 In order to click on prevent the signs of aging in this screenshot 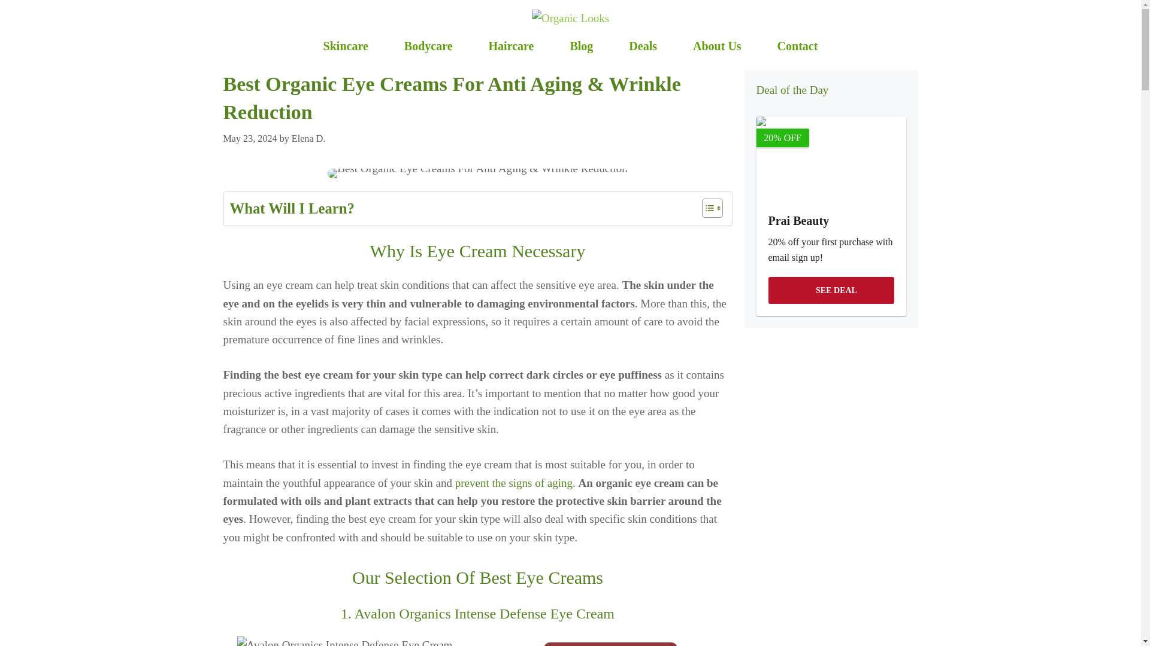, I will do `click(514, 483)`.